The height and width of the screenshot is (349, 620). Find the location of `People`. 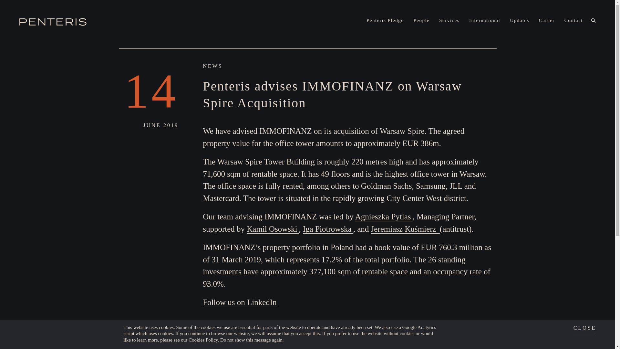

People is located at coordinates (421, 20).